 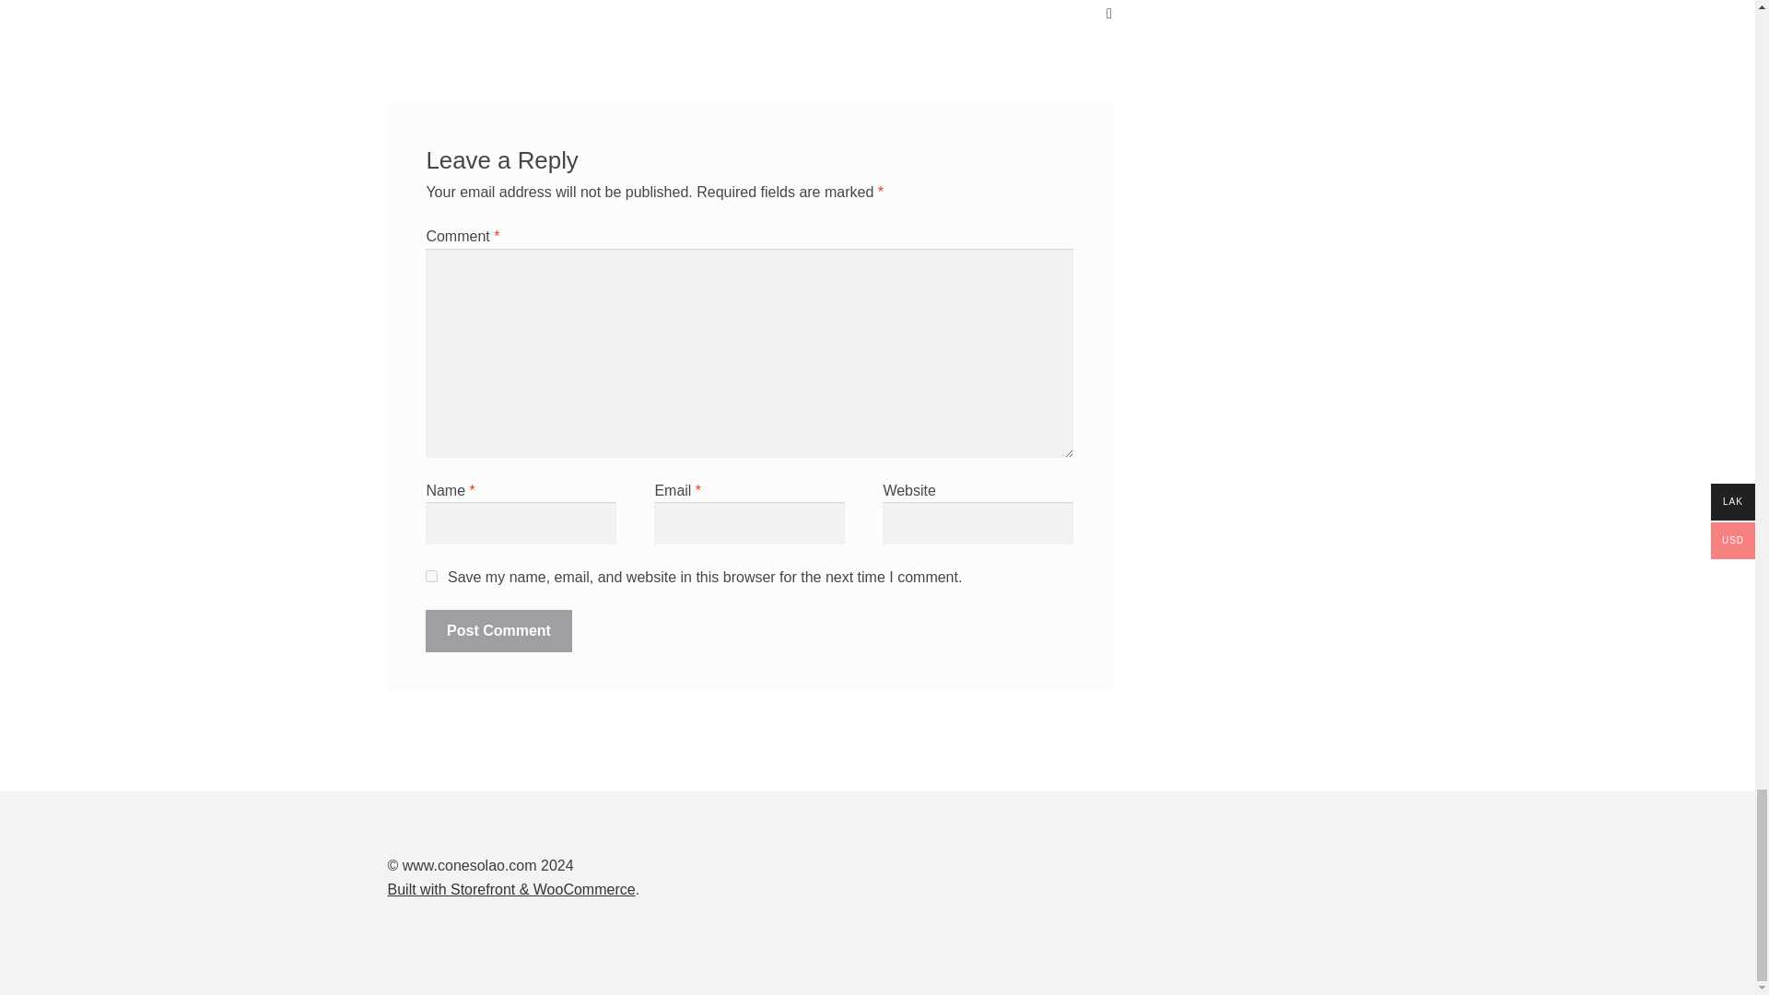 What do you see at coordinates (498, 631) in the screenshot?
I see `Post Comment` at bounding box center [498, 631].